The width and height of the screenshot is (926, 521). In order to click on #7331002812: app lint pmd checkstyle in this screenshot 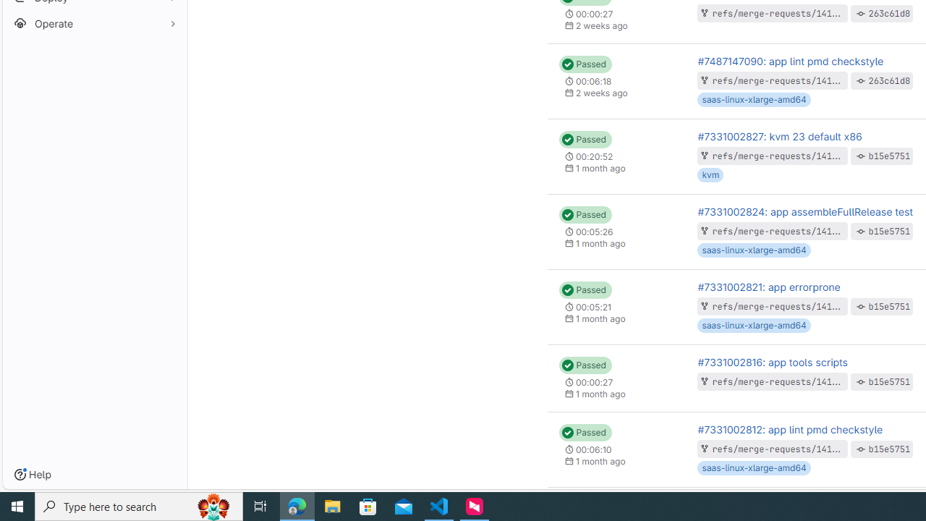, I will do `click(790, 428)`.